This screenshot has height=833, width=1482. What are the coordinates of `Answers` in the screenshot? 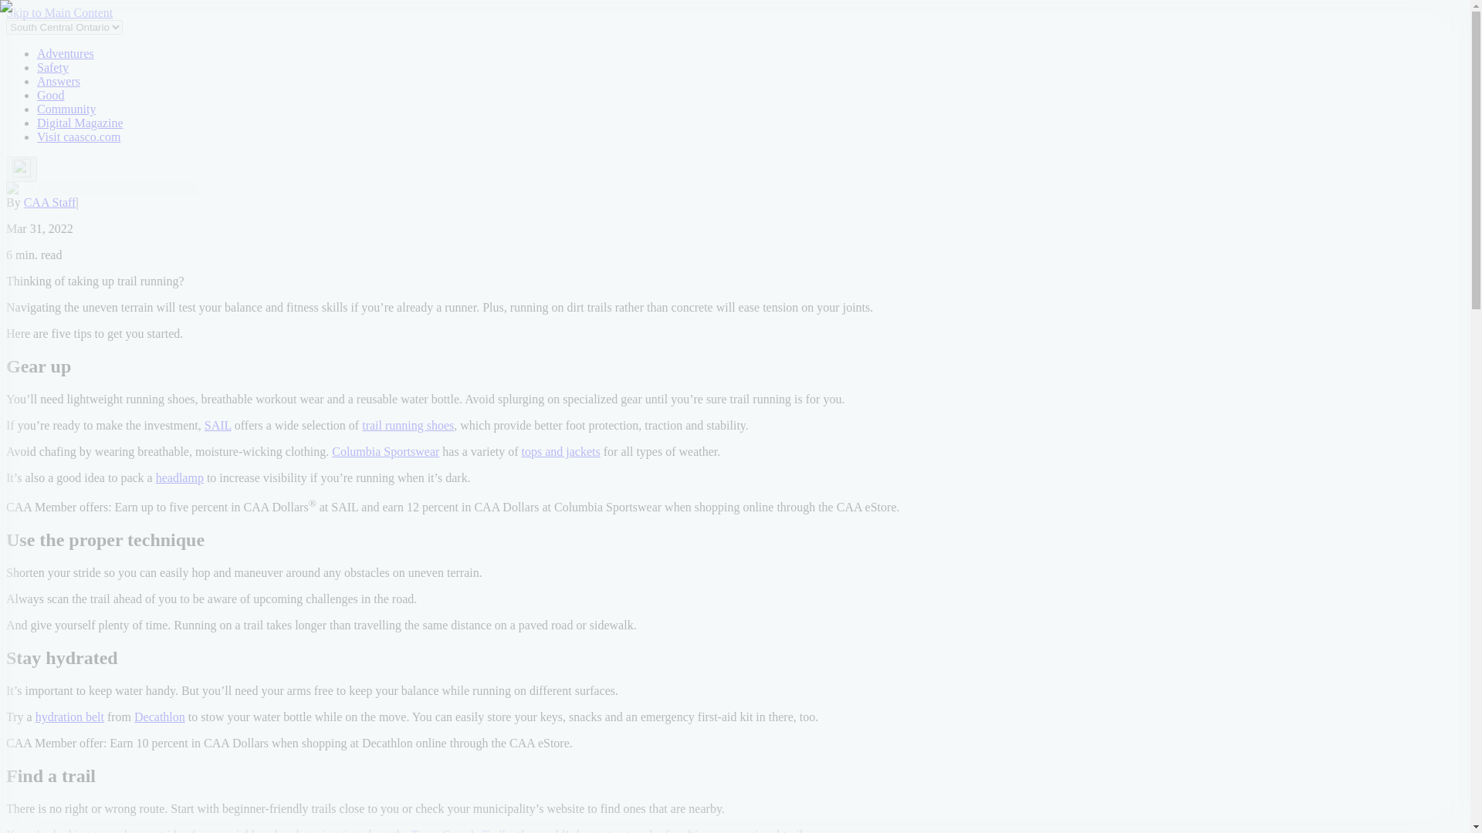 It's located at (59, 82).